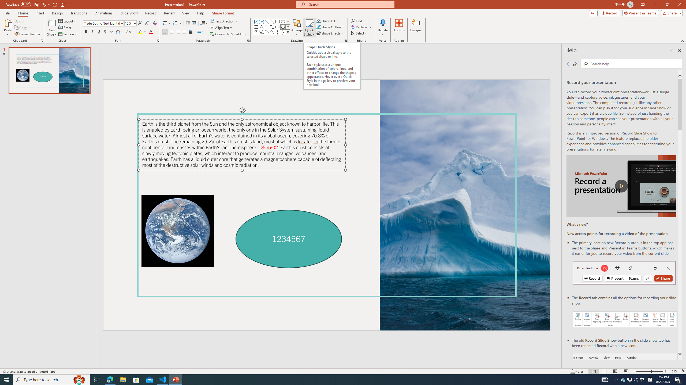 Image resolution: width=686 pixels, height=385 pixels. What do you see at coordinates (154, 24) in the screenshot?
I see `Clear Formatting` at bounding box center [154, 24].